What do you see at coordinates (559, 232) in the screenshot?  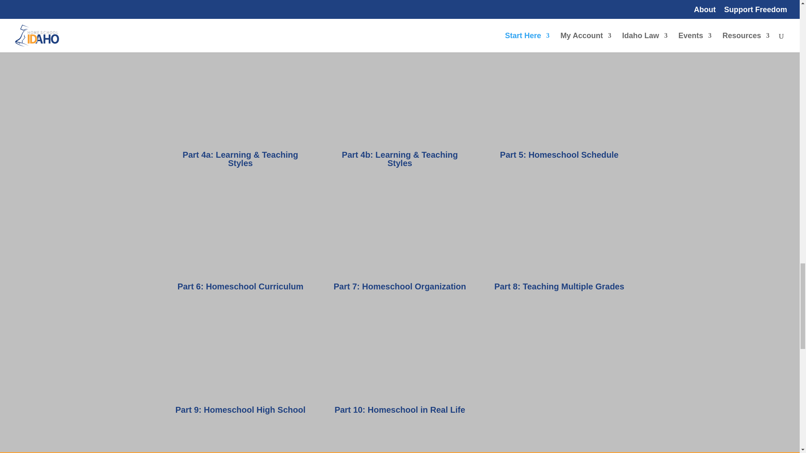 I see `Session 8: Homeschooling Multiple Grades` at bounding box center [559, 232].